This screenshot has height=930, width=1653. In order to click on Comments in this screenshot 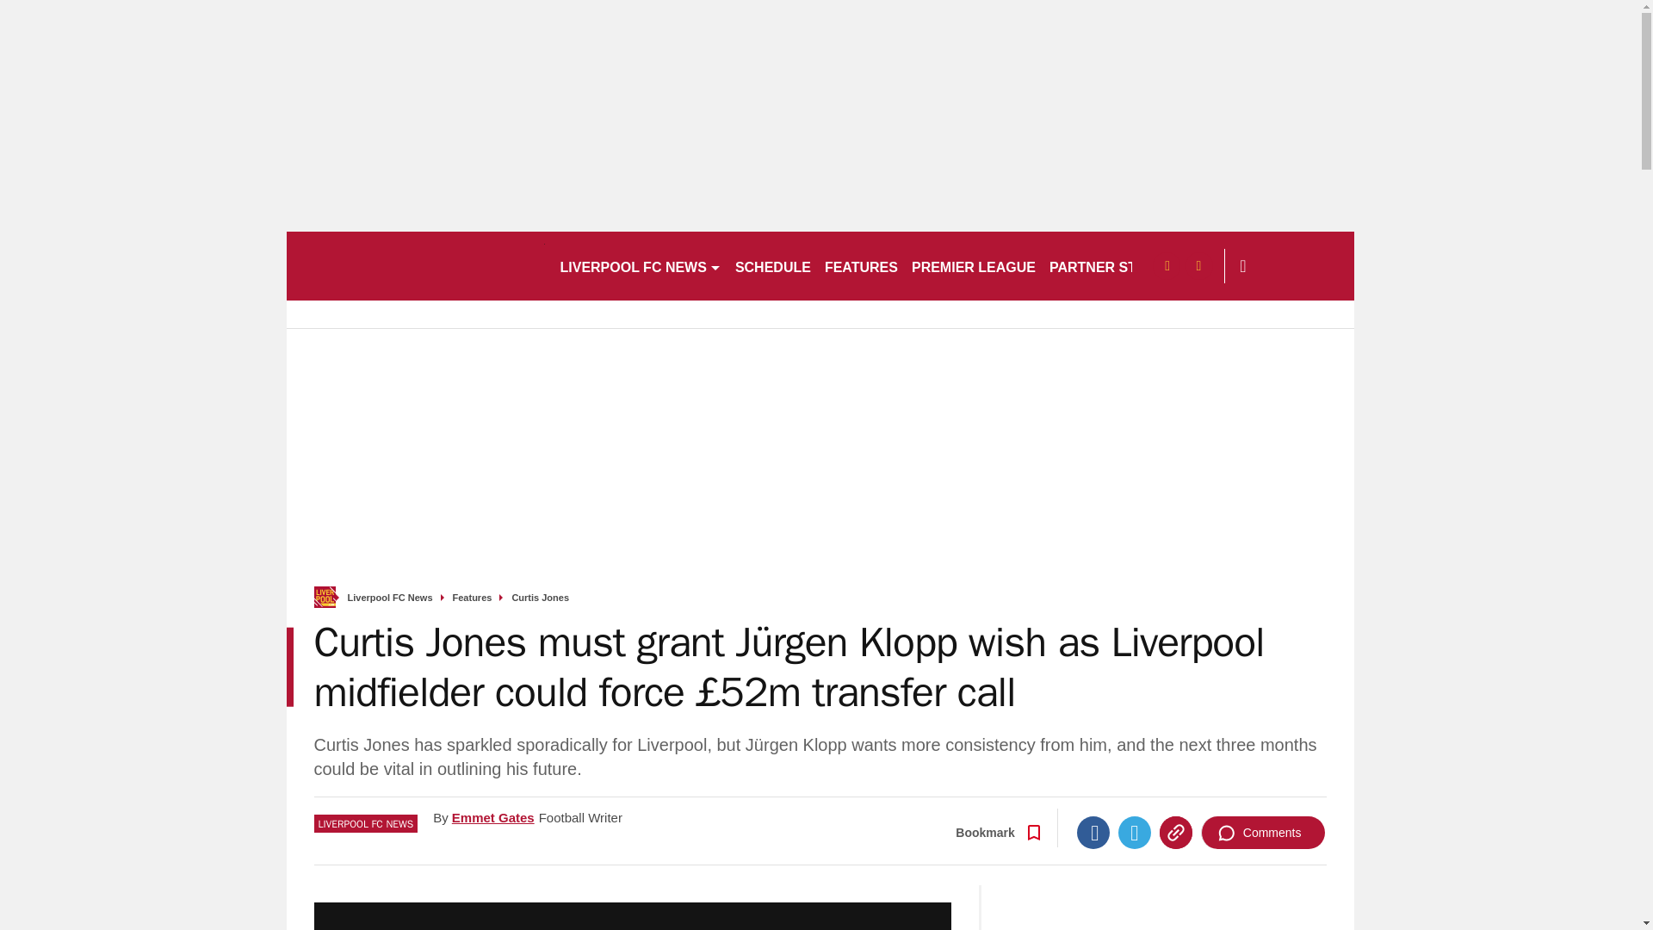, I will do `click(1263, 833)`.